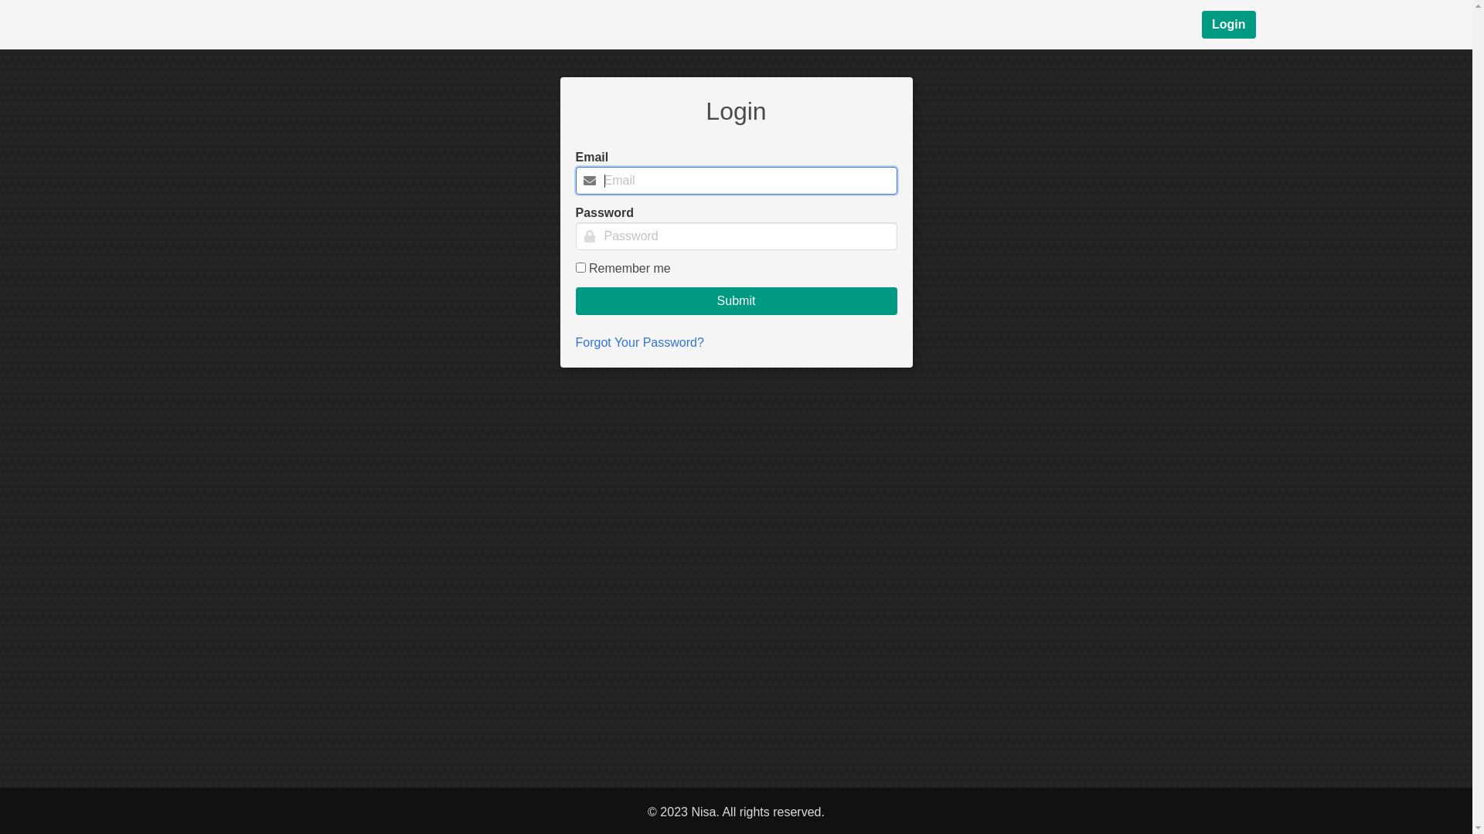  I want to click on Submit, so click(736, 301).